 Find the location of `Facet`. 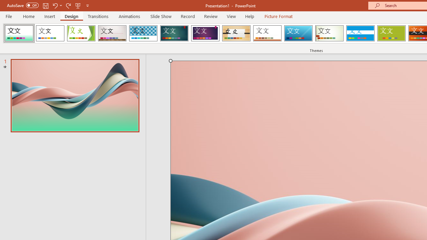

Facet is located at coordinates (81, 33).